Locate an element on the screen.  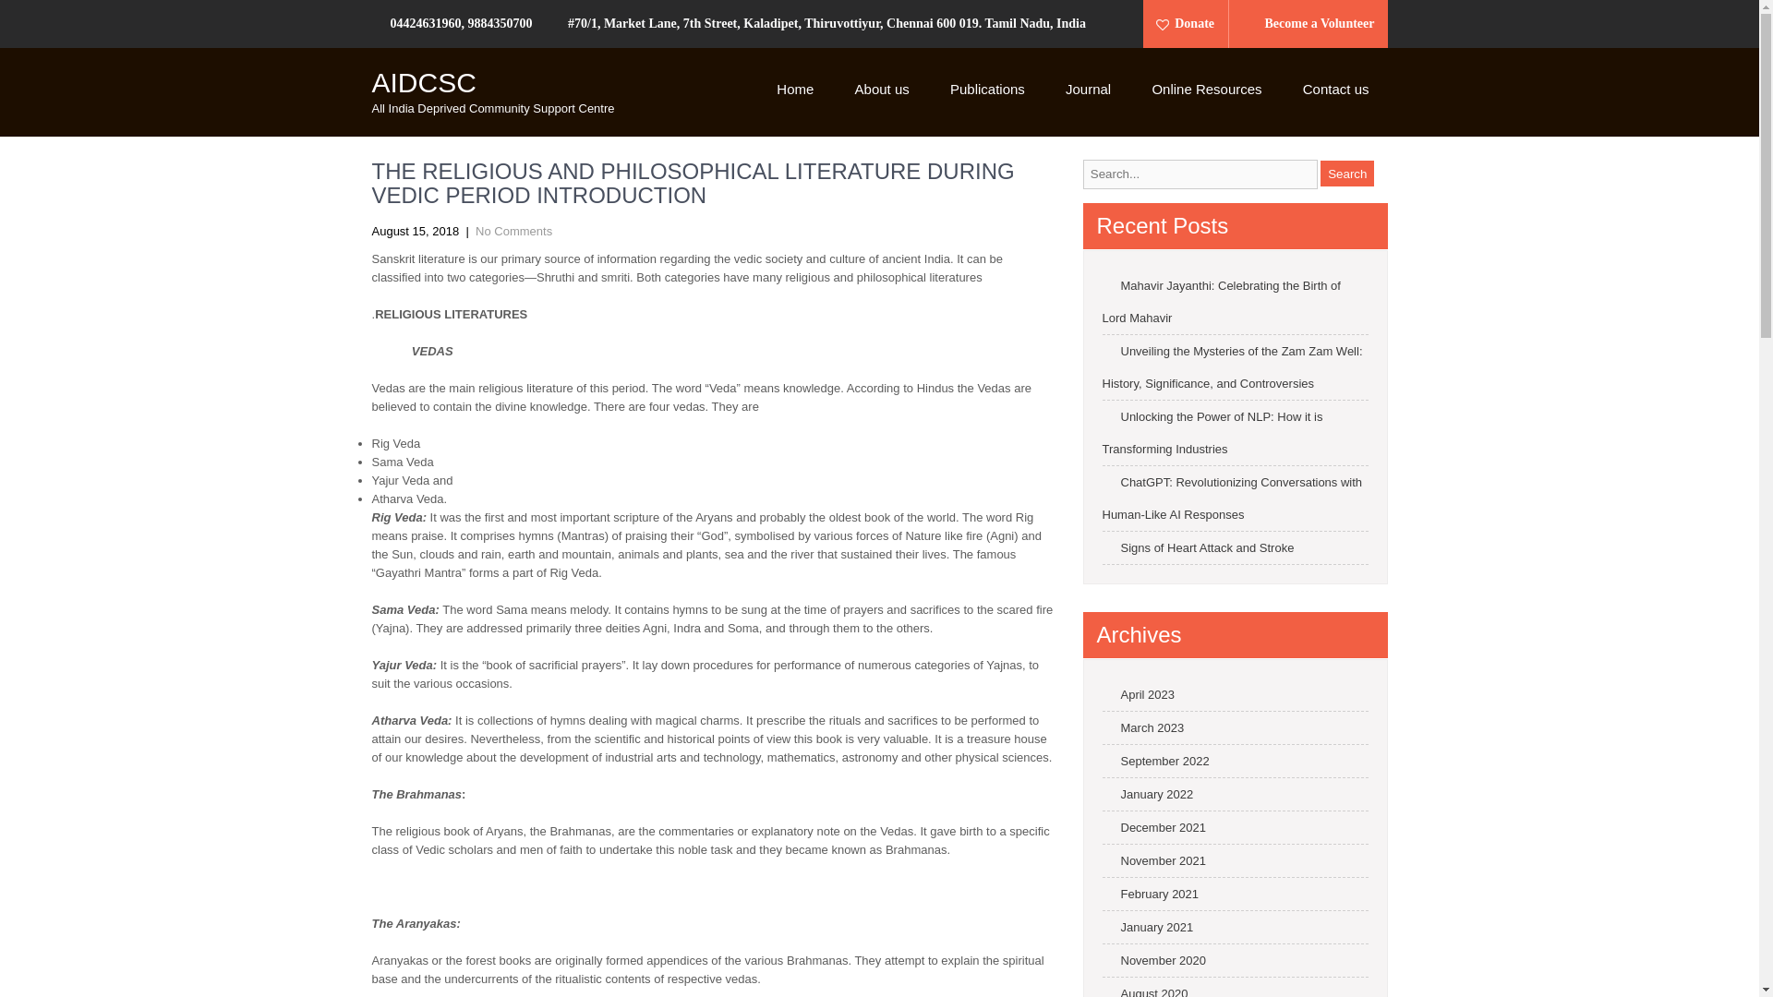
Home is located at coordinates (794, 90).